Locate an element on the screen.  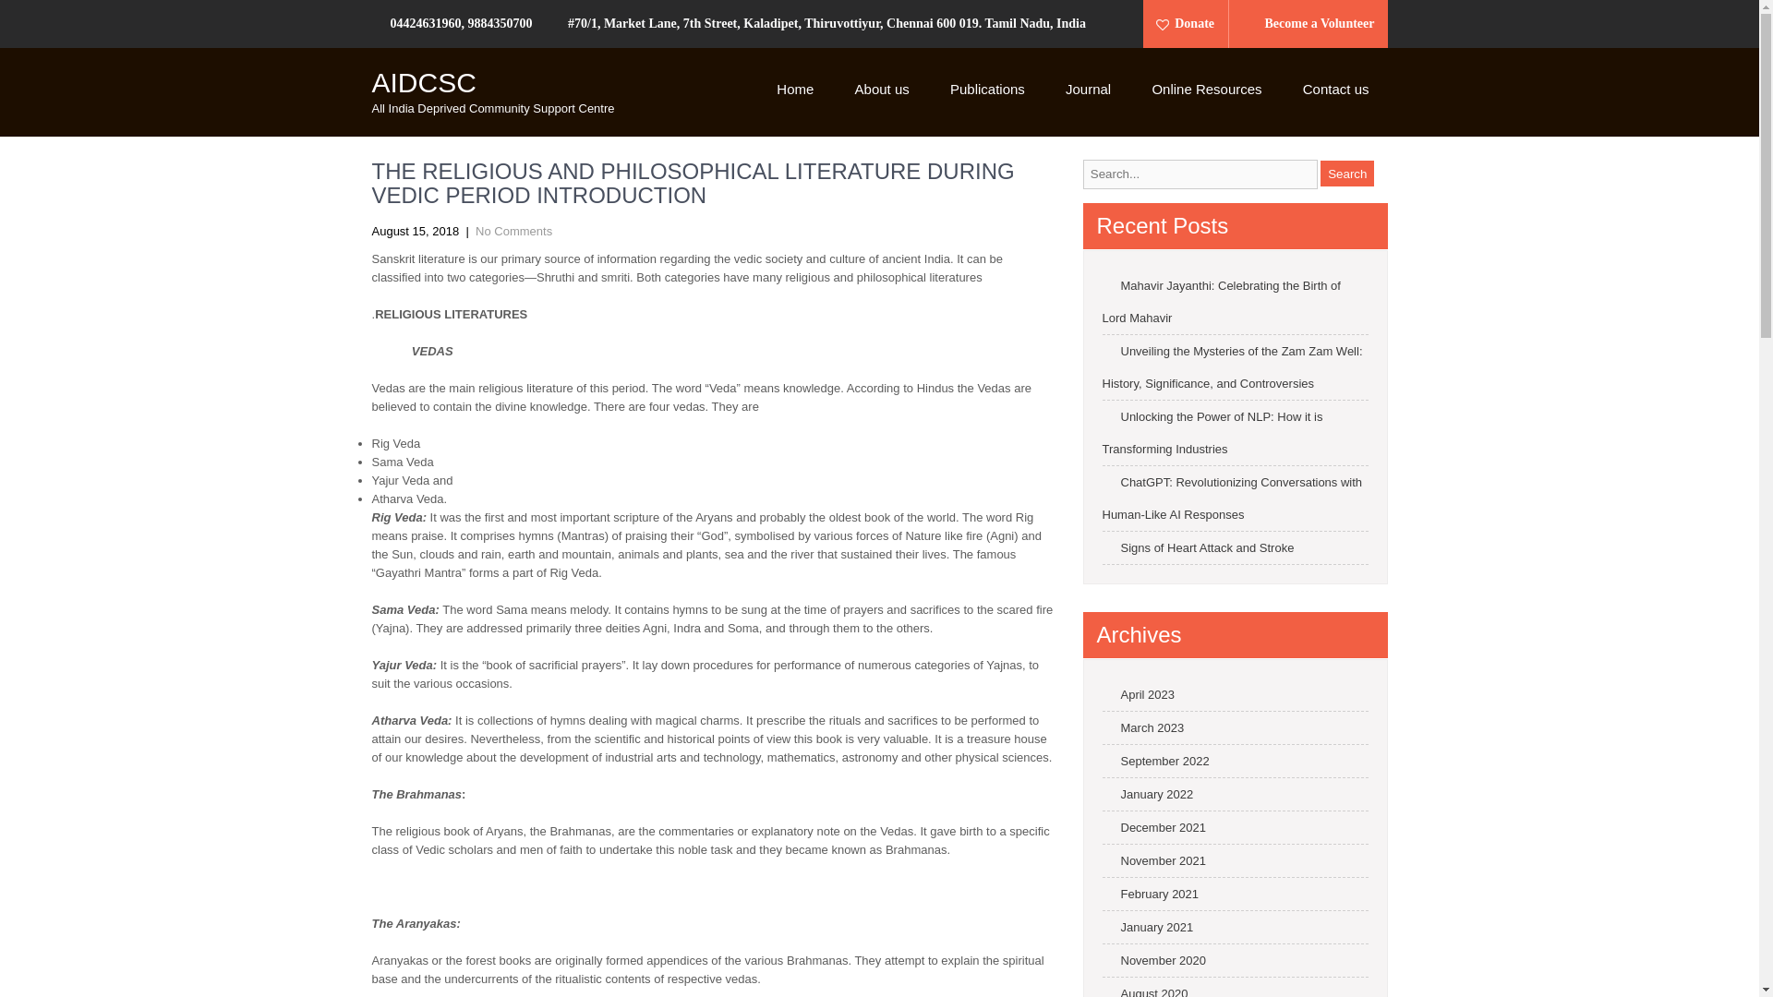
Home is located at coordinates (794, 90).